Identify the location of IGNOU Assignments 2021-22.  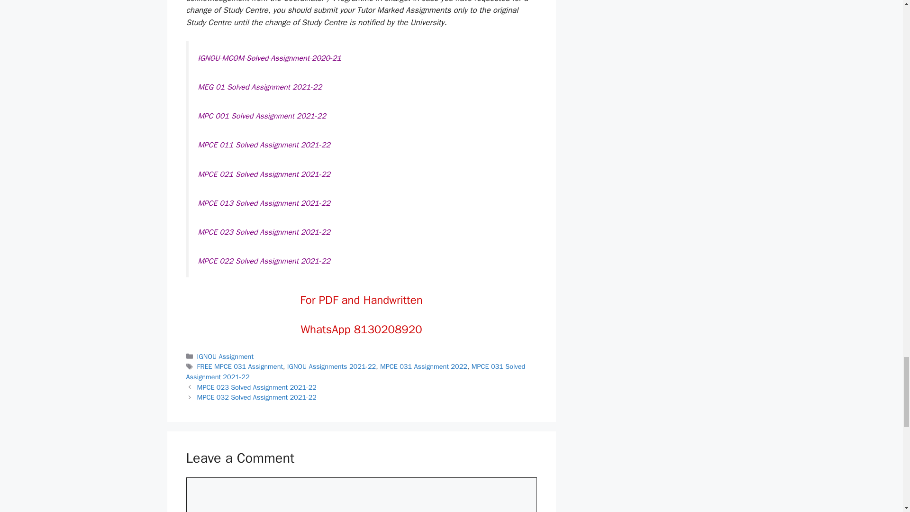
(332, 366).